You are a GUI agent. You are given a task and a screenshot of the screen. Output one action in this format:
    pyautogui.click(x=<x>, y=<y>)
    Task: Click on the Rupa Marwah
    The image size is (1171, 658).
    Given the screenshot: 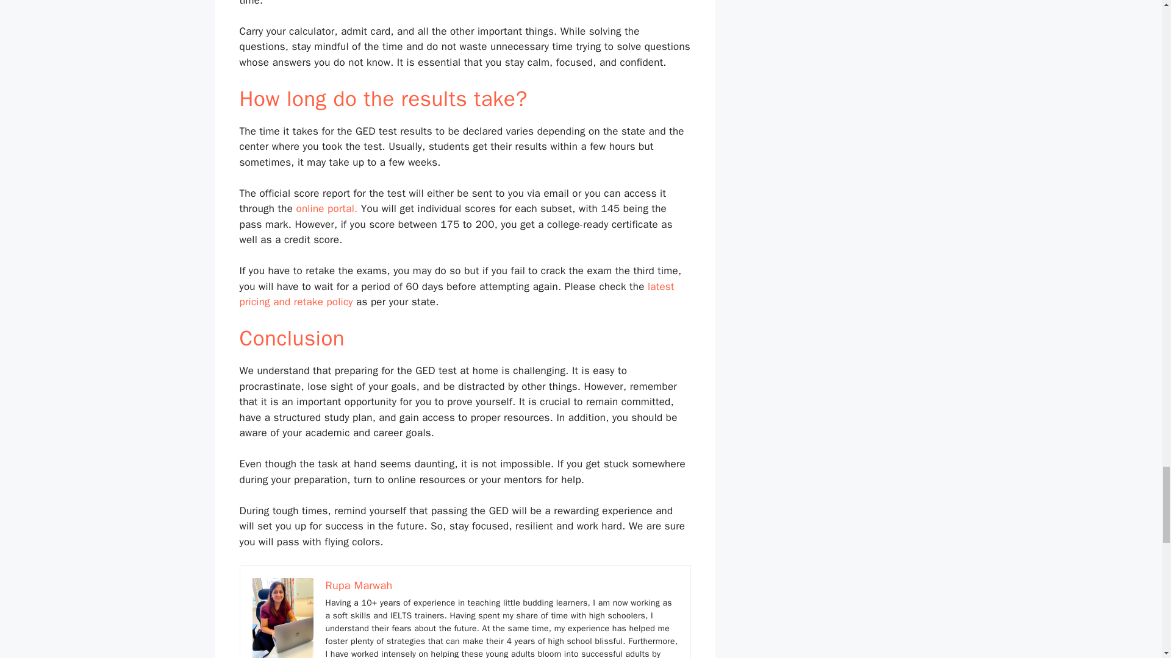 What is the action you would take?
    pyautogui.click(x=359, y=585)
    